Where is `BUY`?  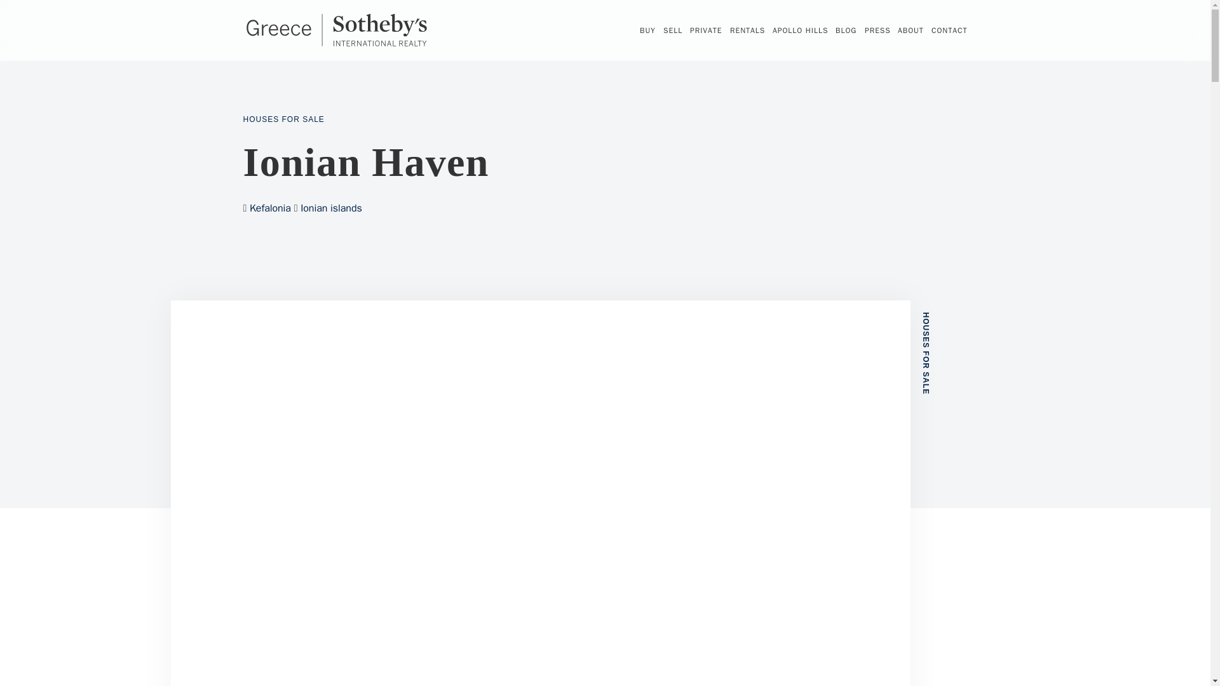 BUY is located at coordinates (647, 30).